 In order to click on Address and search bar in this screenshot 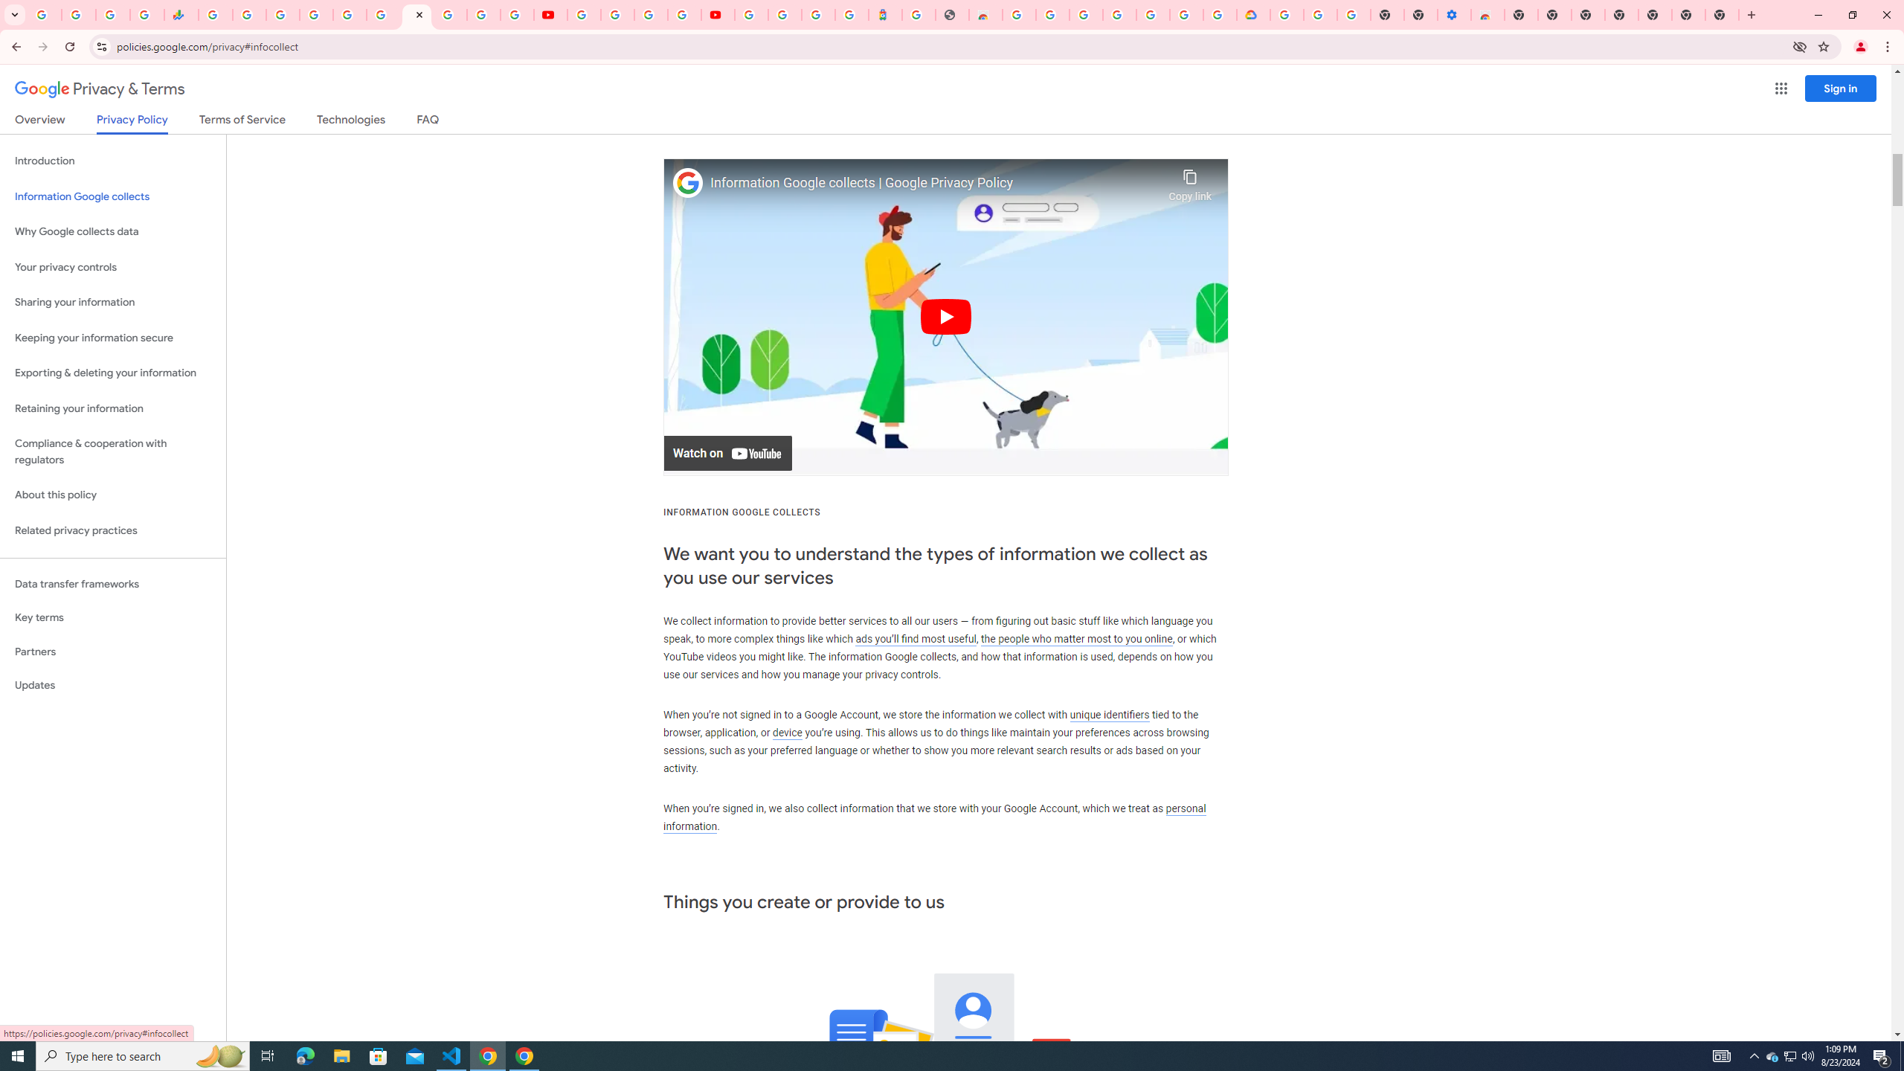, I will do `click(951, 46)`.